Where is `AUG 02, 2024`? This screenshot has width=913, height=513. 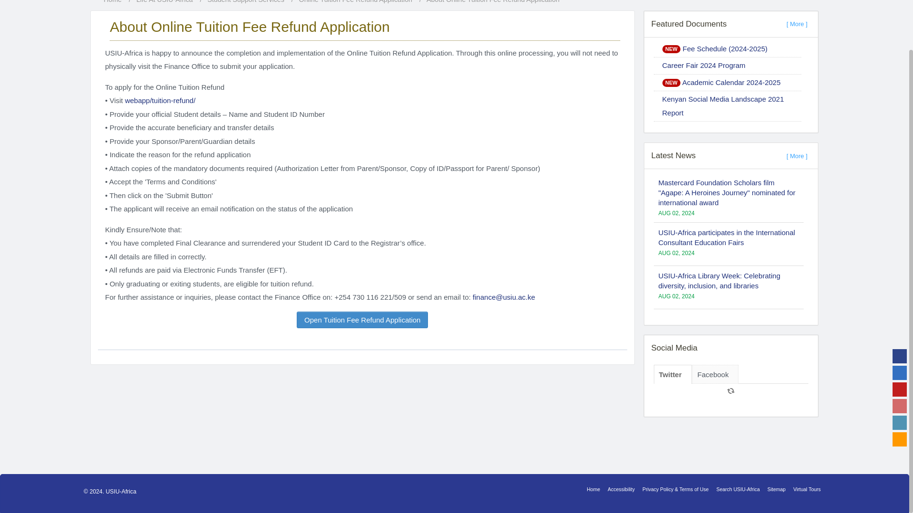 AUG 02, 2024 is located at coordinates (676, 329).